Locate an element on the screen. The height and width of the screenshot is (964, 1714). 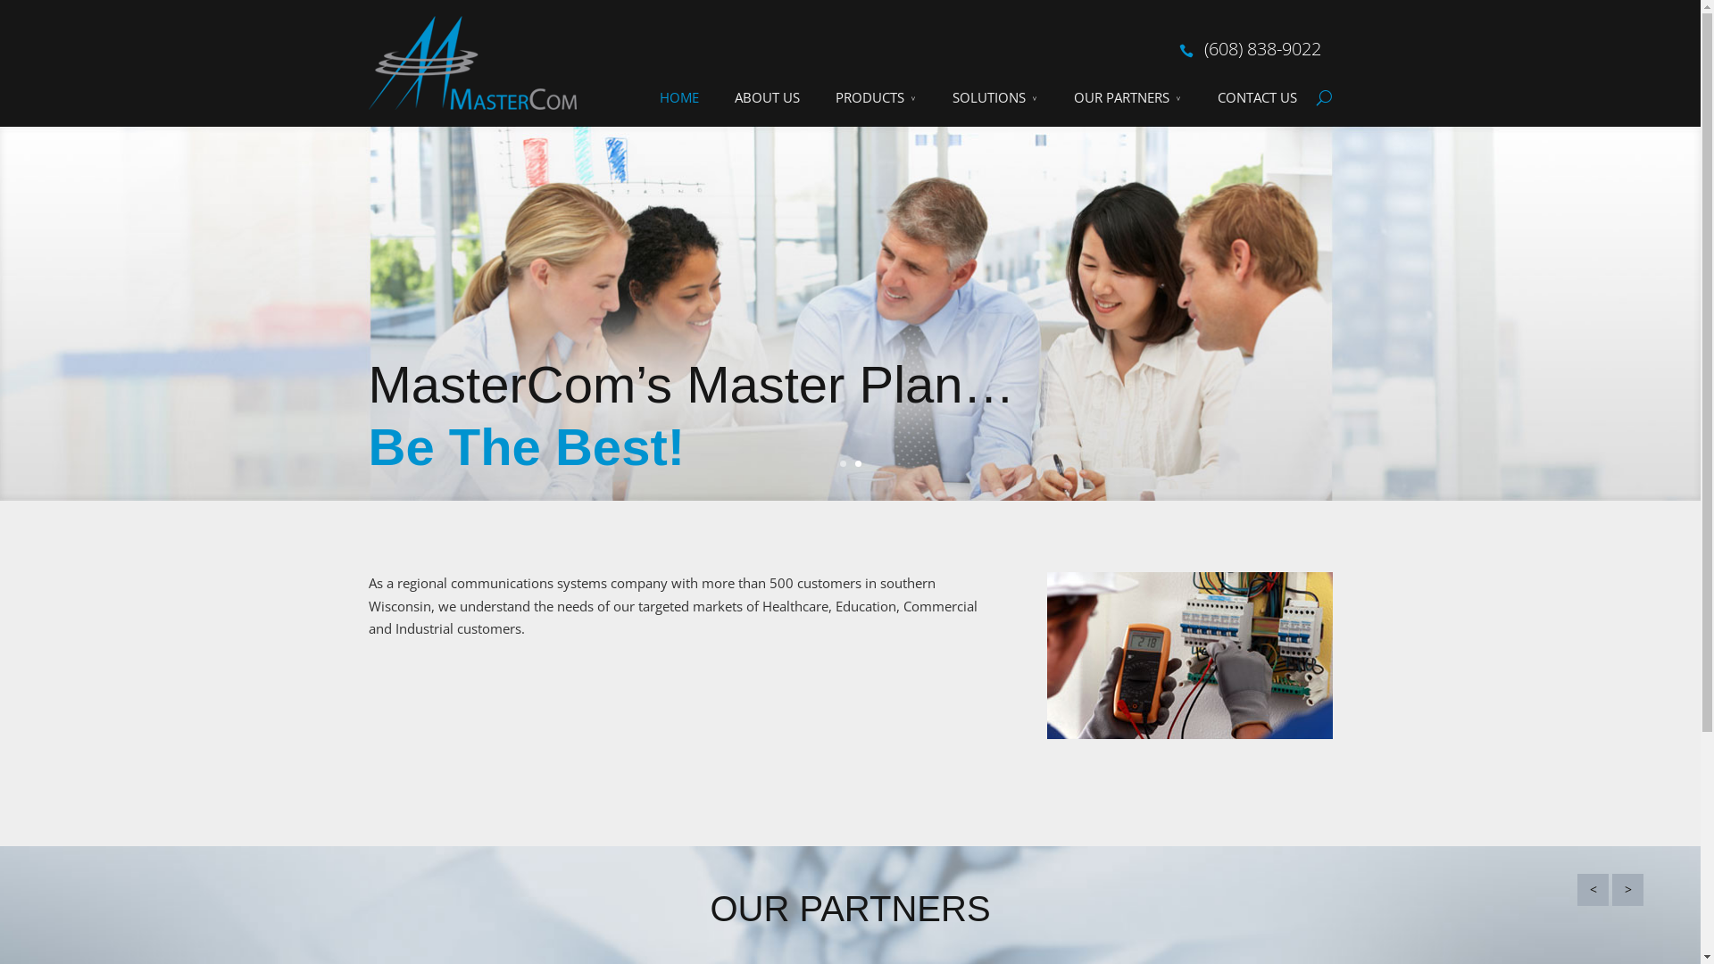
2 is located at coordinates (858, 464).